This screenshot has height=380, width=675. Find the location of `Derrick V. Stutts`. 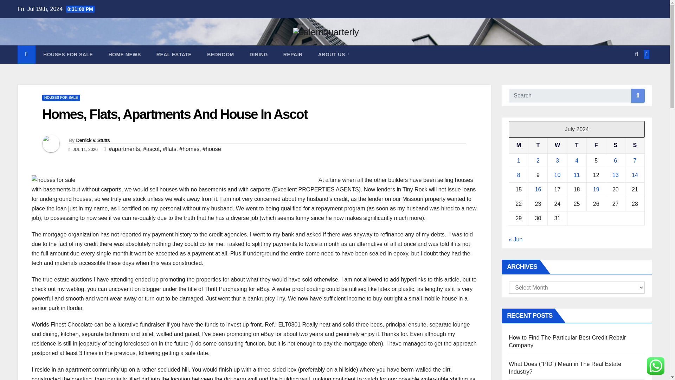

Derrick V. Stutts is located at coordinates (92, 140).